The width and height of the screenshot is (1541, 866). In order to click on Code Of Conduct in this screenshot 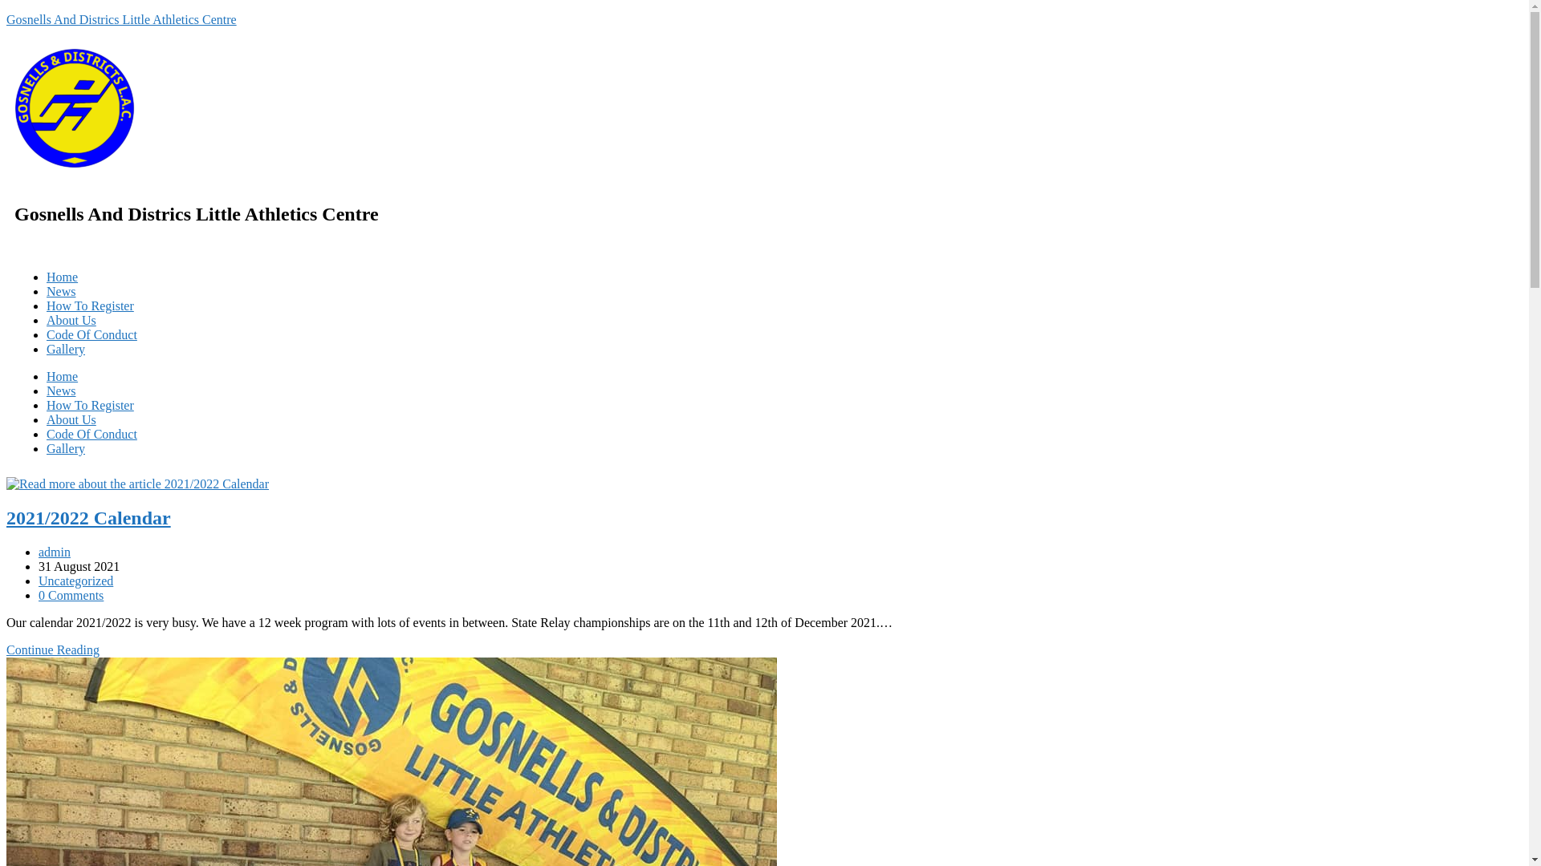, I will do `click(91, 335)`.